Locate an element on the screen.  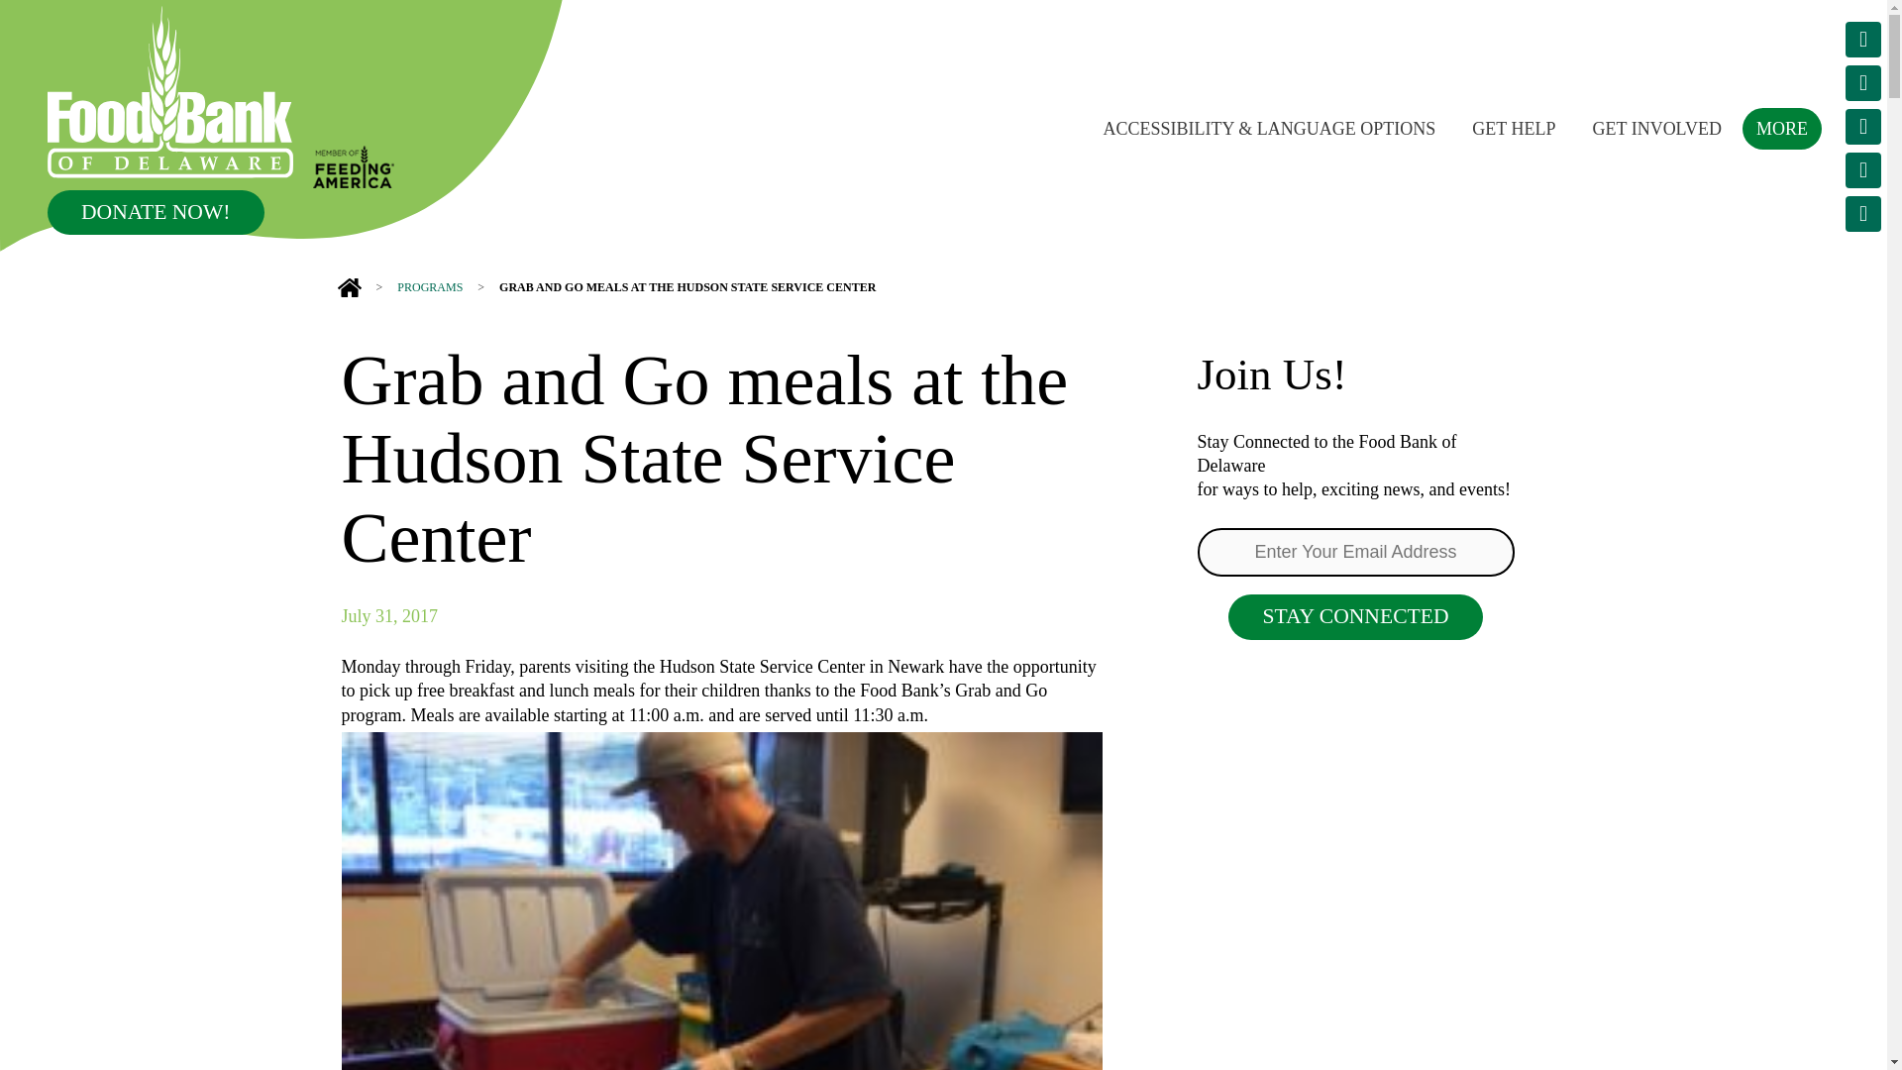
Go To Food Bank Blog is located at coordinates (1862, 214).